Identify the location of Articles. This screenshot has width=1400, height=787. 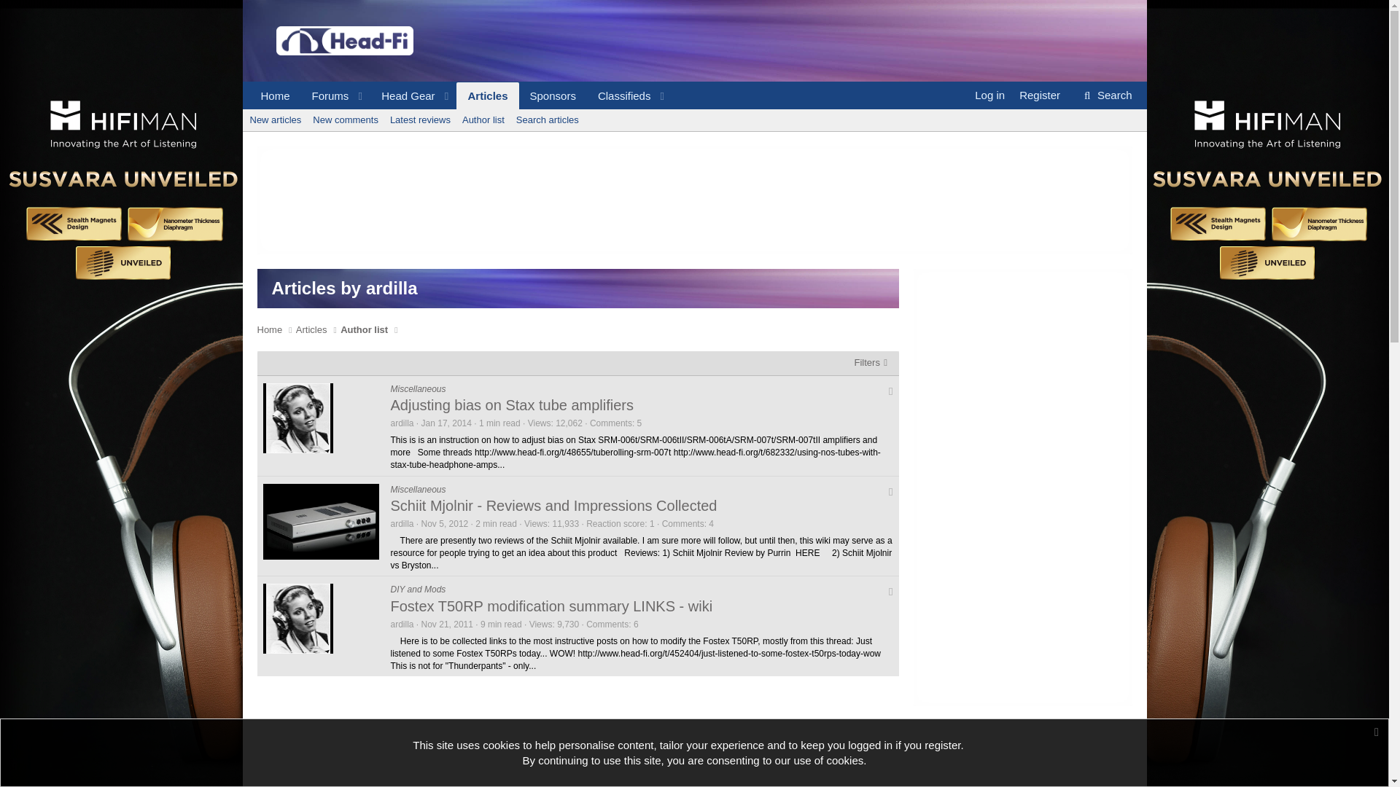
(487, 96).